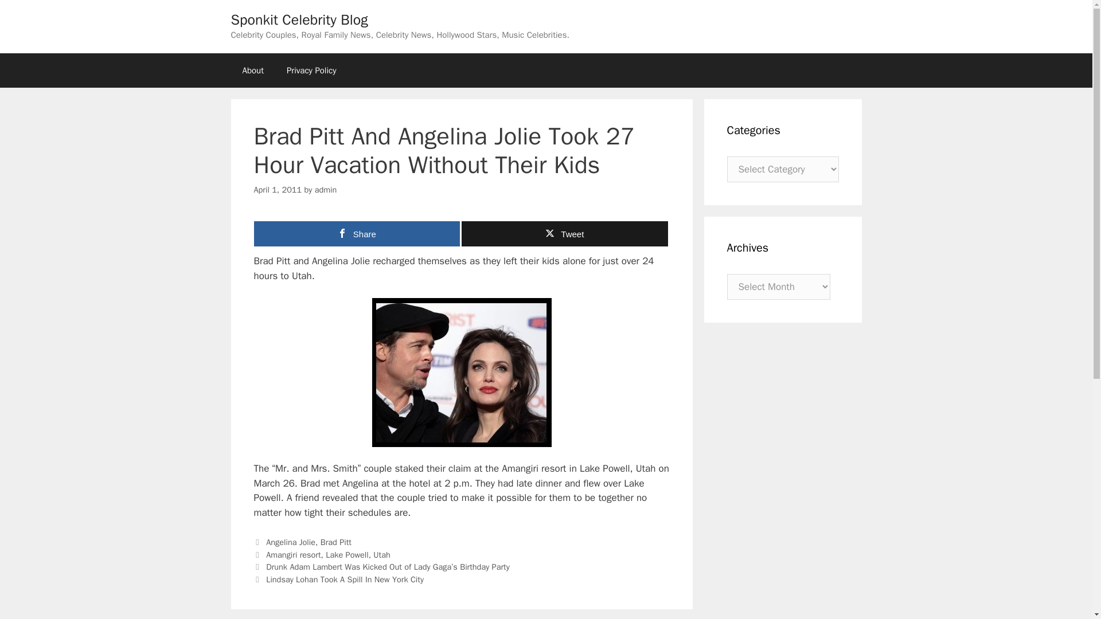 This screenshot has height=619, width=1101. I want to click on Angelina Jolie, so click(290, 542).